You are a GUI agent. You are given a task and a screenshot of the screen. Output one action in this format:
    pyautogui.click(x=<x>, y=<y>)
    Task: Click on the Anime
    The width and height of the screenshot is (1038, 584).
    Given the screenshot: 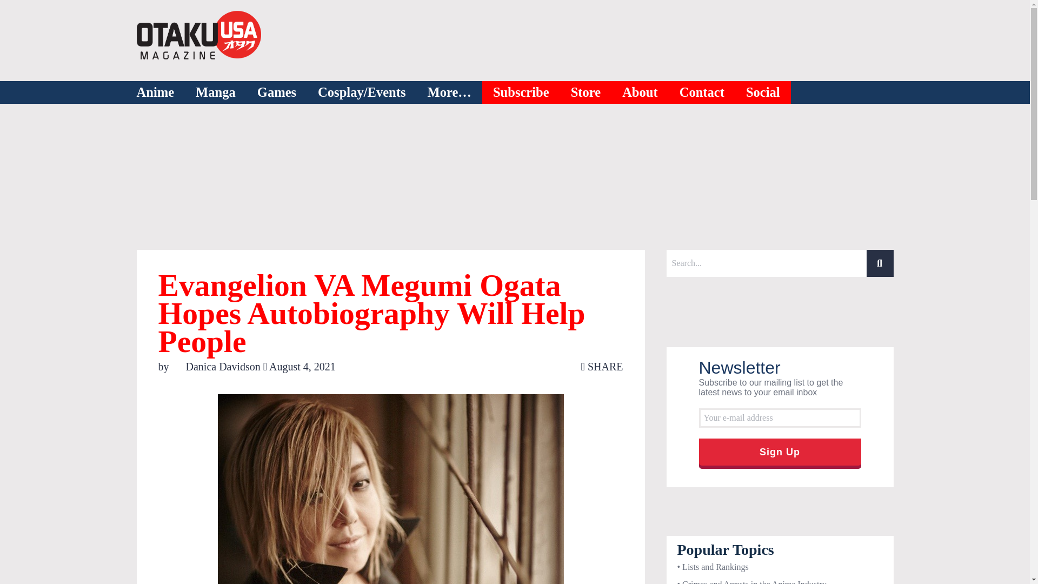 What is the action you would take?
    pyautogui.click(x=155, y=92)
    